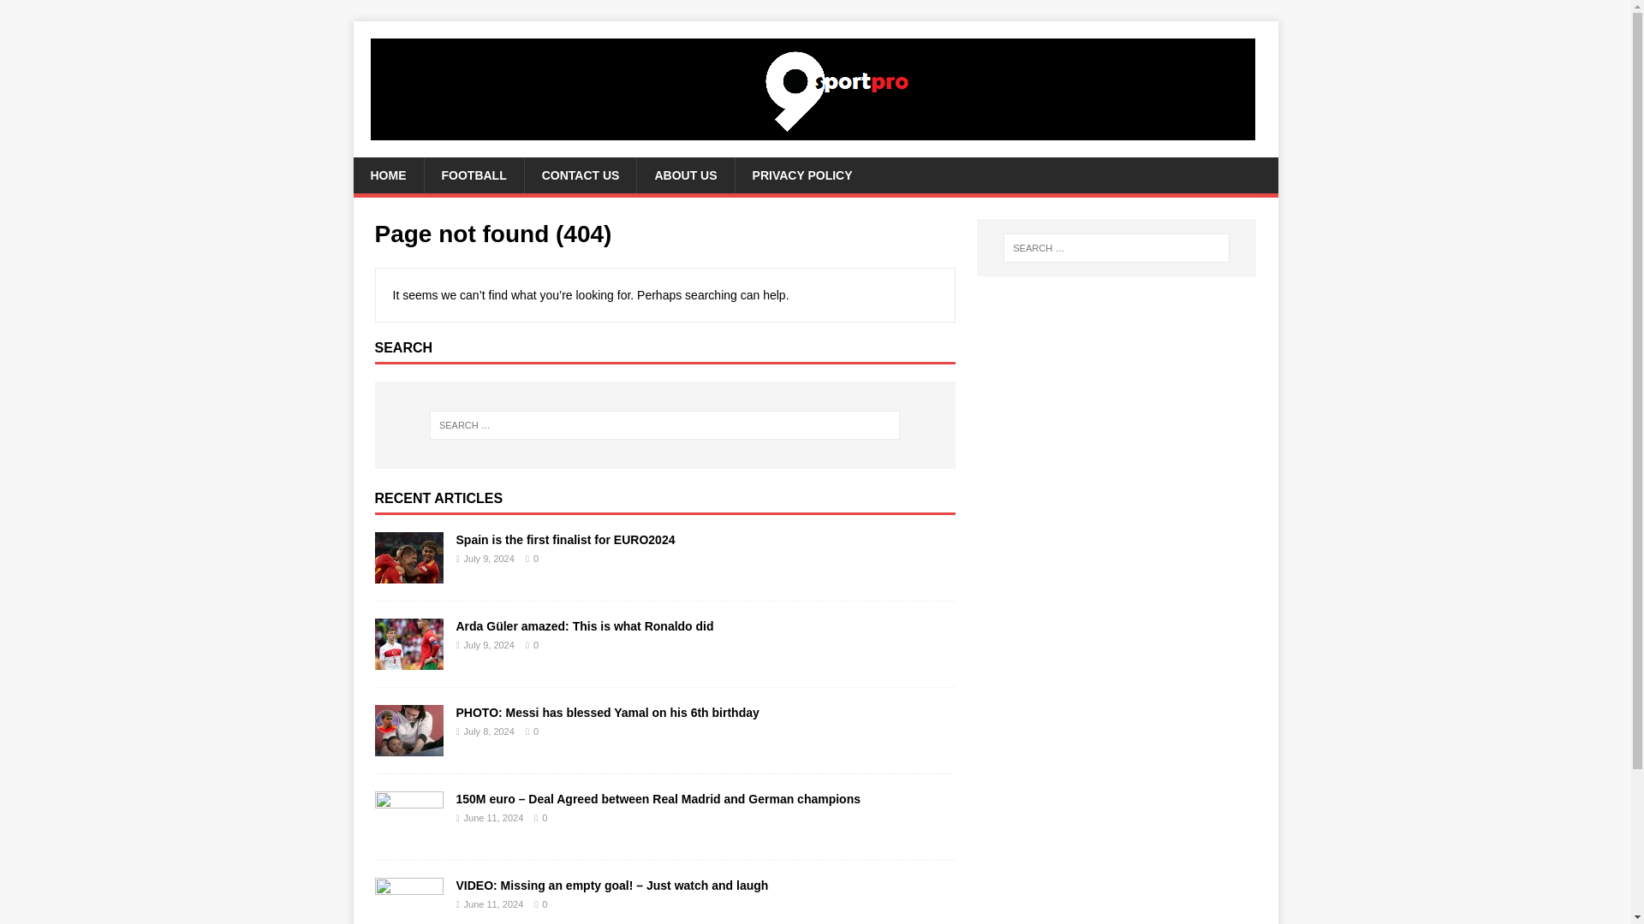  Describe the element at coordinates (63, 14) in the screenshot. I see `Search` at that location.